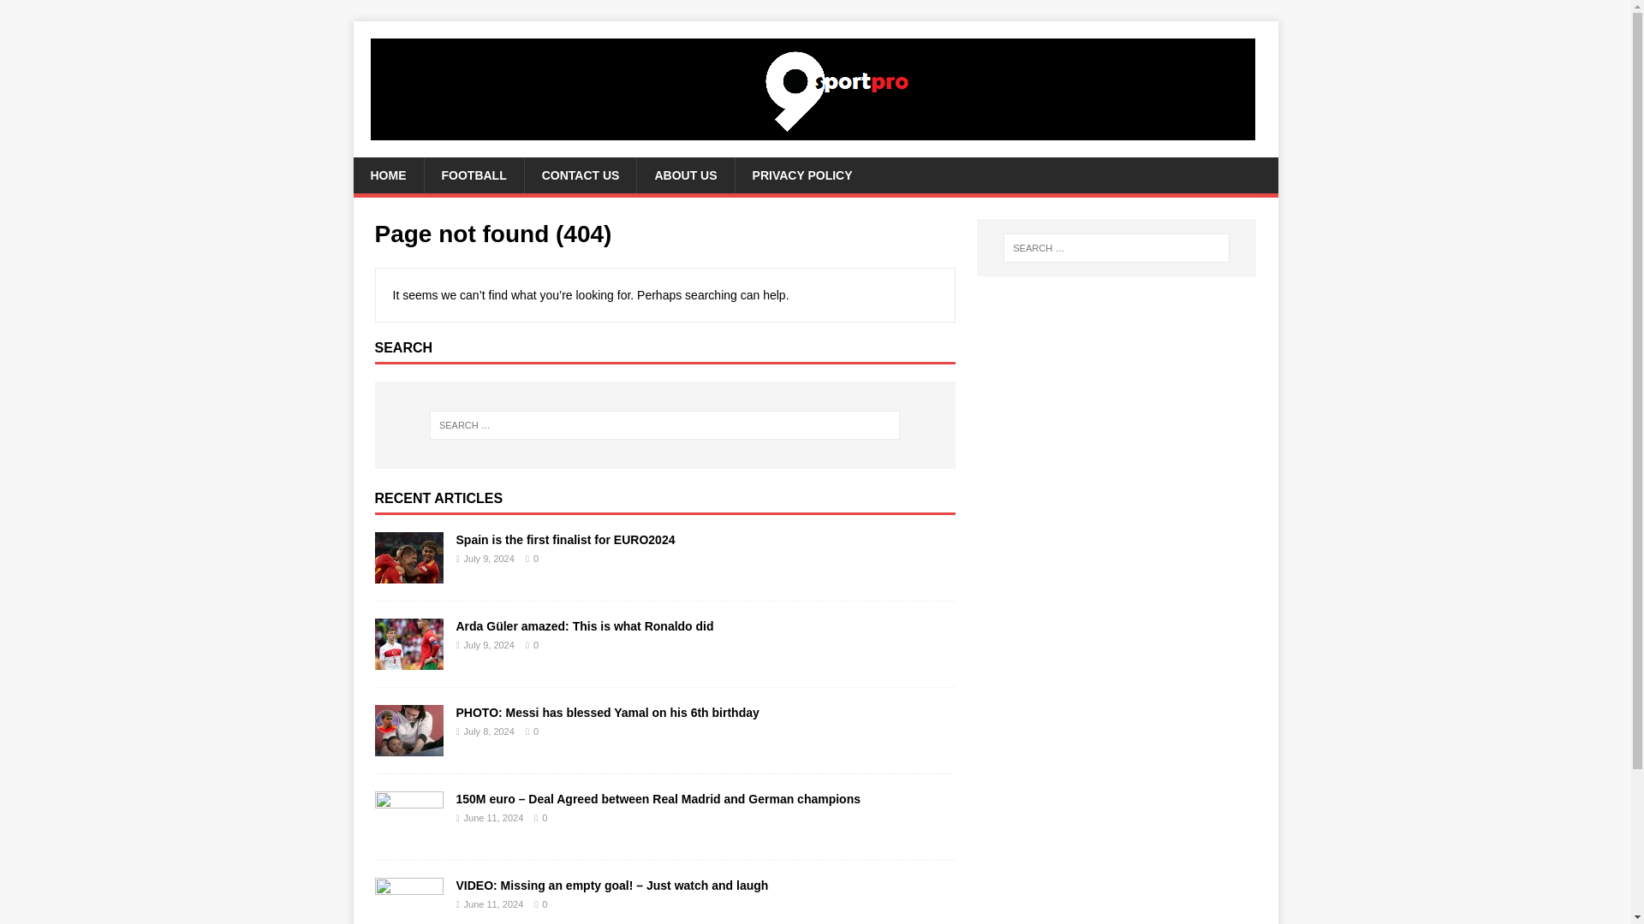  Describe the element at coordinates (63, 14) in the screenshot. I see `Search` at that location.